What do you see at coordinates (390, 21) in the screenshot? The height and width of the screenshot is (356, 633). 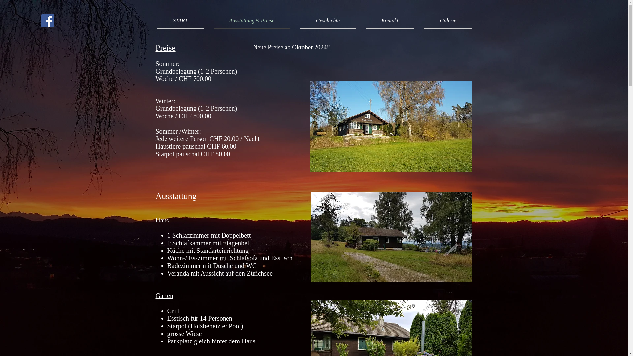 I see `Kontakt` at bounding box center [390, 21].